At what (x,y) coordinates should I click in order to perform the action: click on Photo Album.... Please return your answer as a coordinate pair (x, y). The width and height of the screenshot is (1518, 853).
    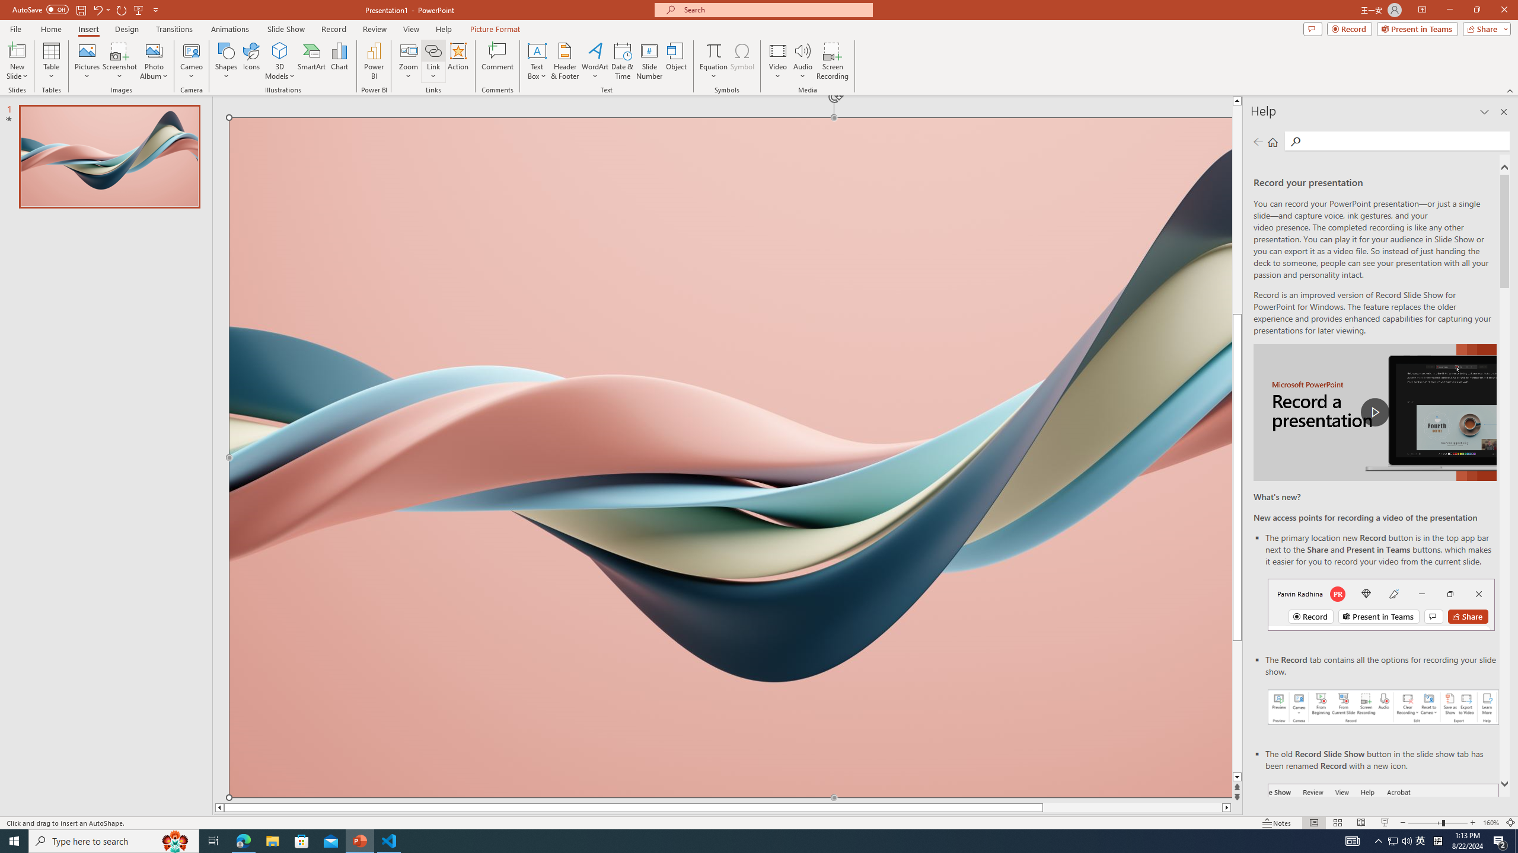
    Looking at the image, I should click on (154, 61).